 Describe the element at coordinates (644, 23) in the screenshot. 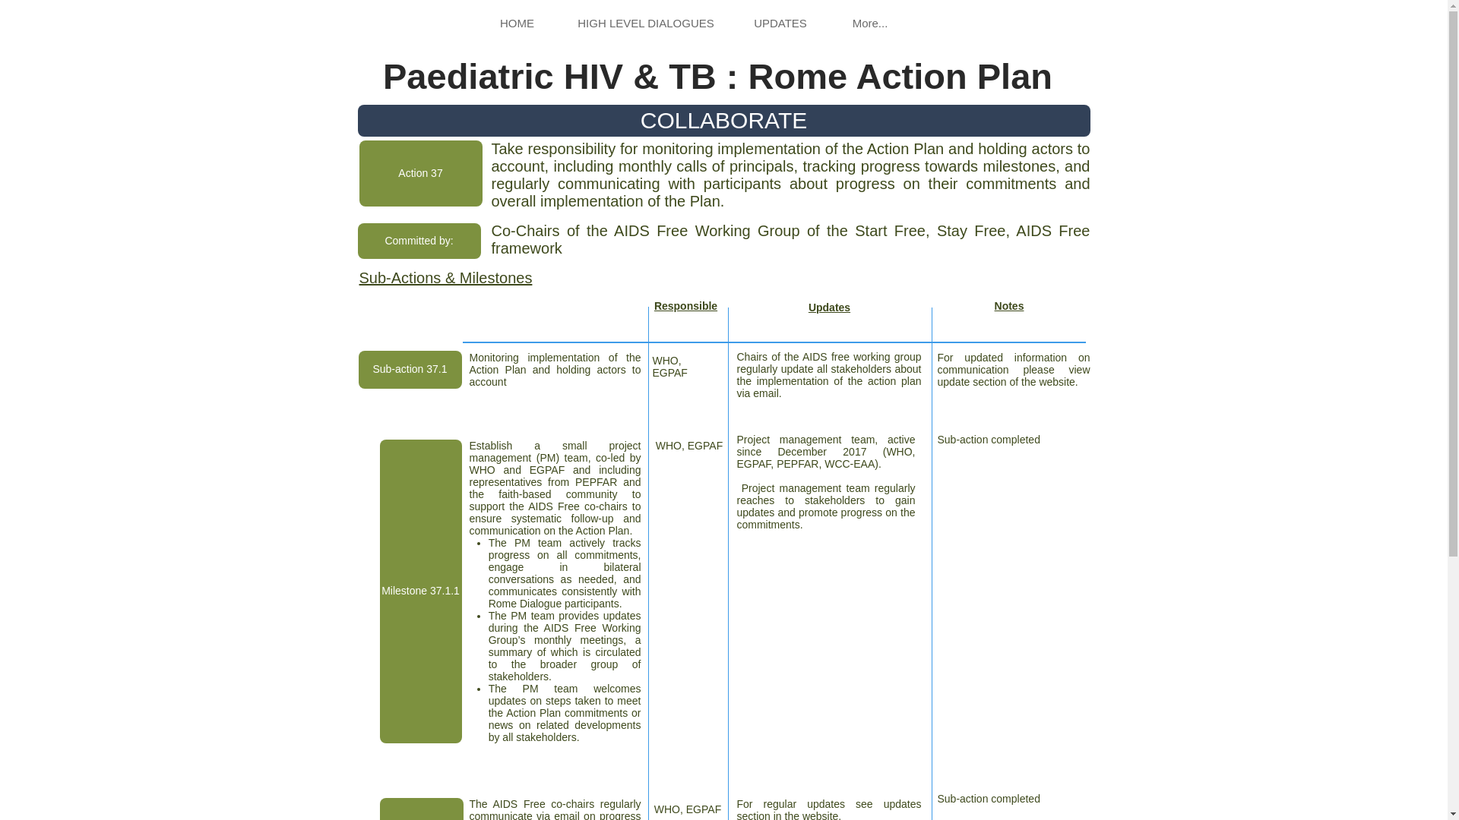

I see `HIGH LEVEL DIALOGUES` at that location.